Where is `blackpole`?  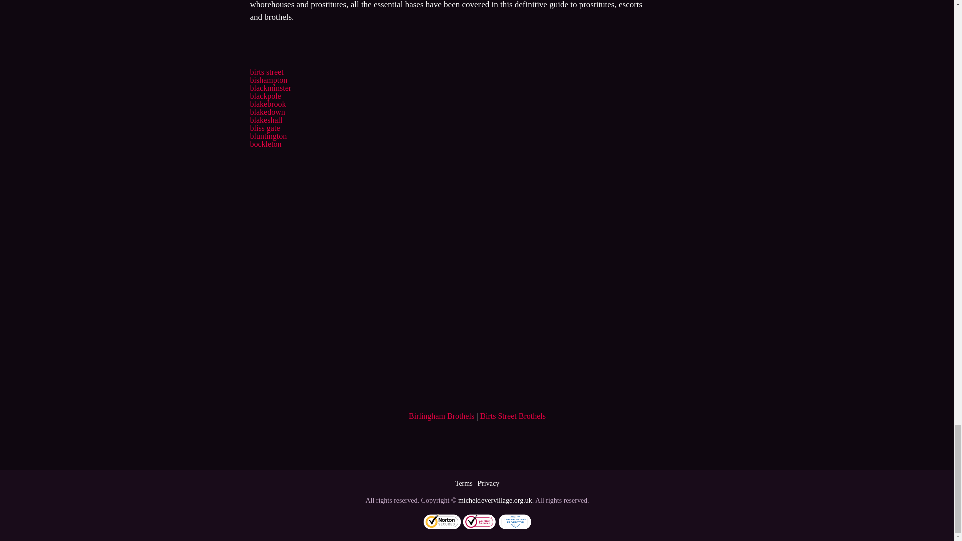
blackpole is located at coordinates (265, 95).